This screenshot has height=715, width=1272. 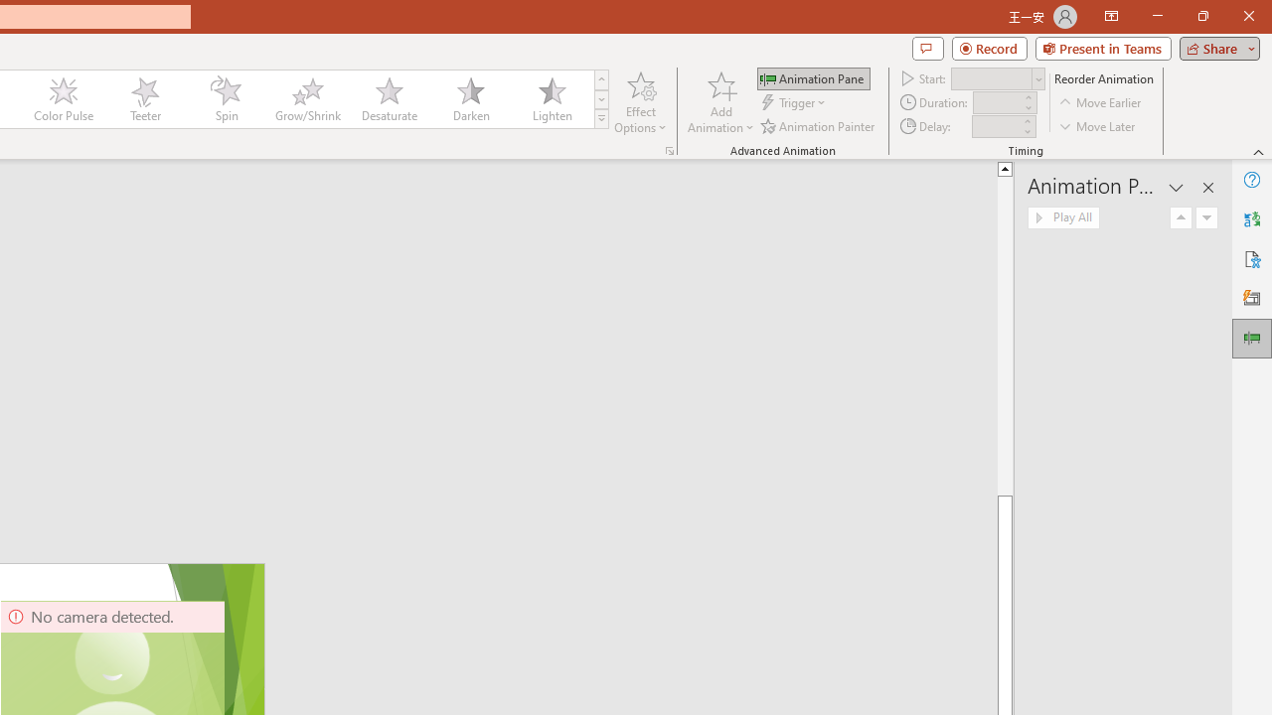 I want to click on Lighten, so click(x=552, y=99).